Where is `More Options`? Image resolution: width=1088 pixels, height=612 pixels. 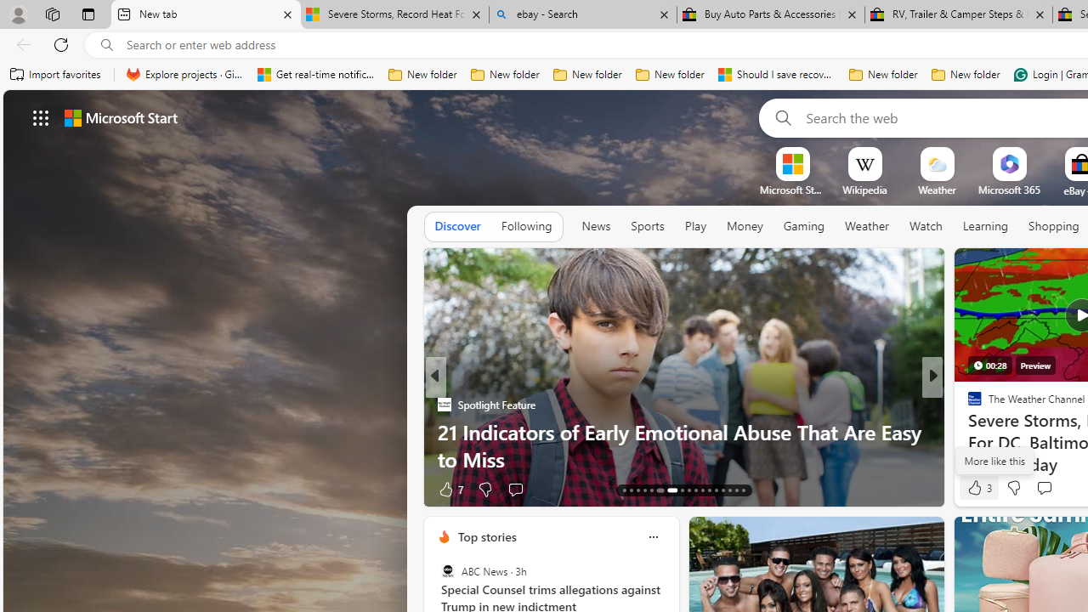 More Options is located at coordinates (1037, 153).